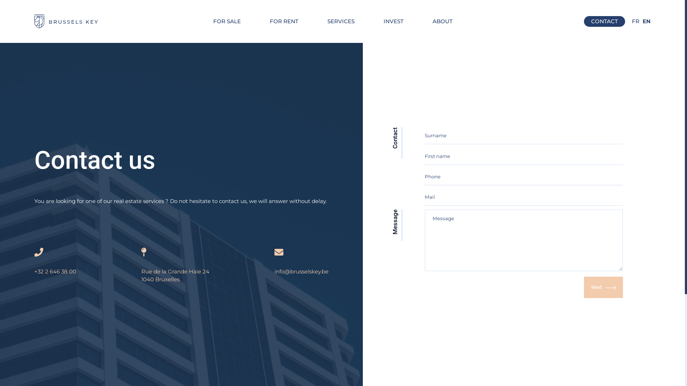  I want to click on Send, so click(603, 287).